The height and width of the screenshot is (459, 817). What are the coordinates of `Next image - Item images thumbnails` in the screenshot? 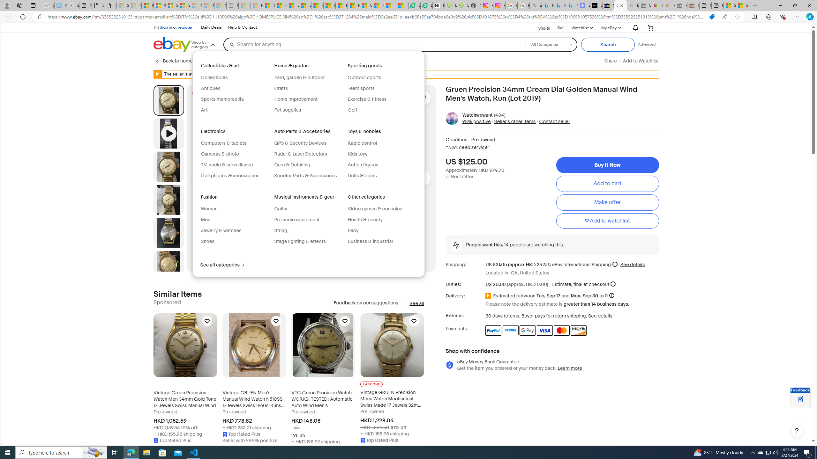 It's located at (423, 178).